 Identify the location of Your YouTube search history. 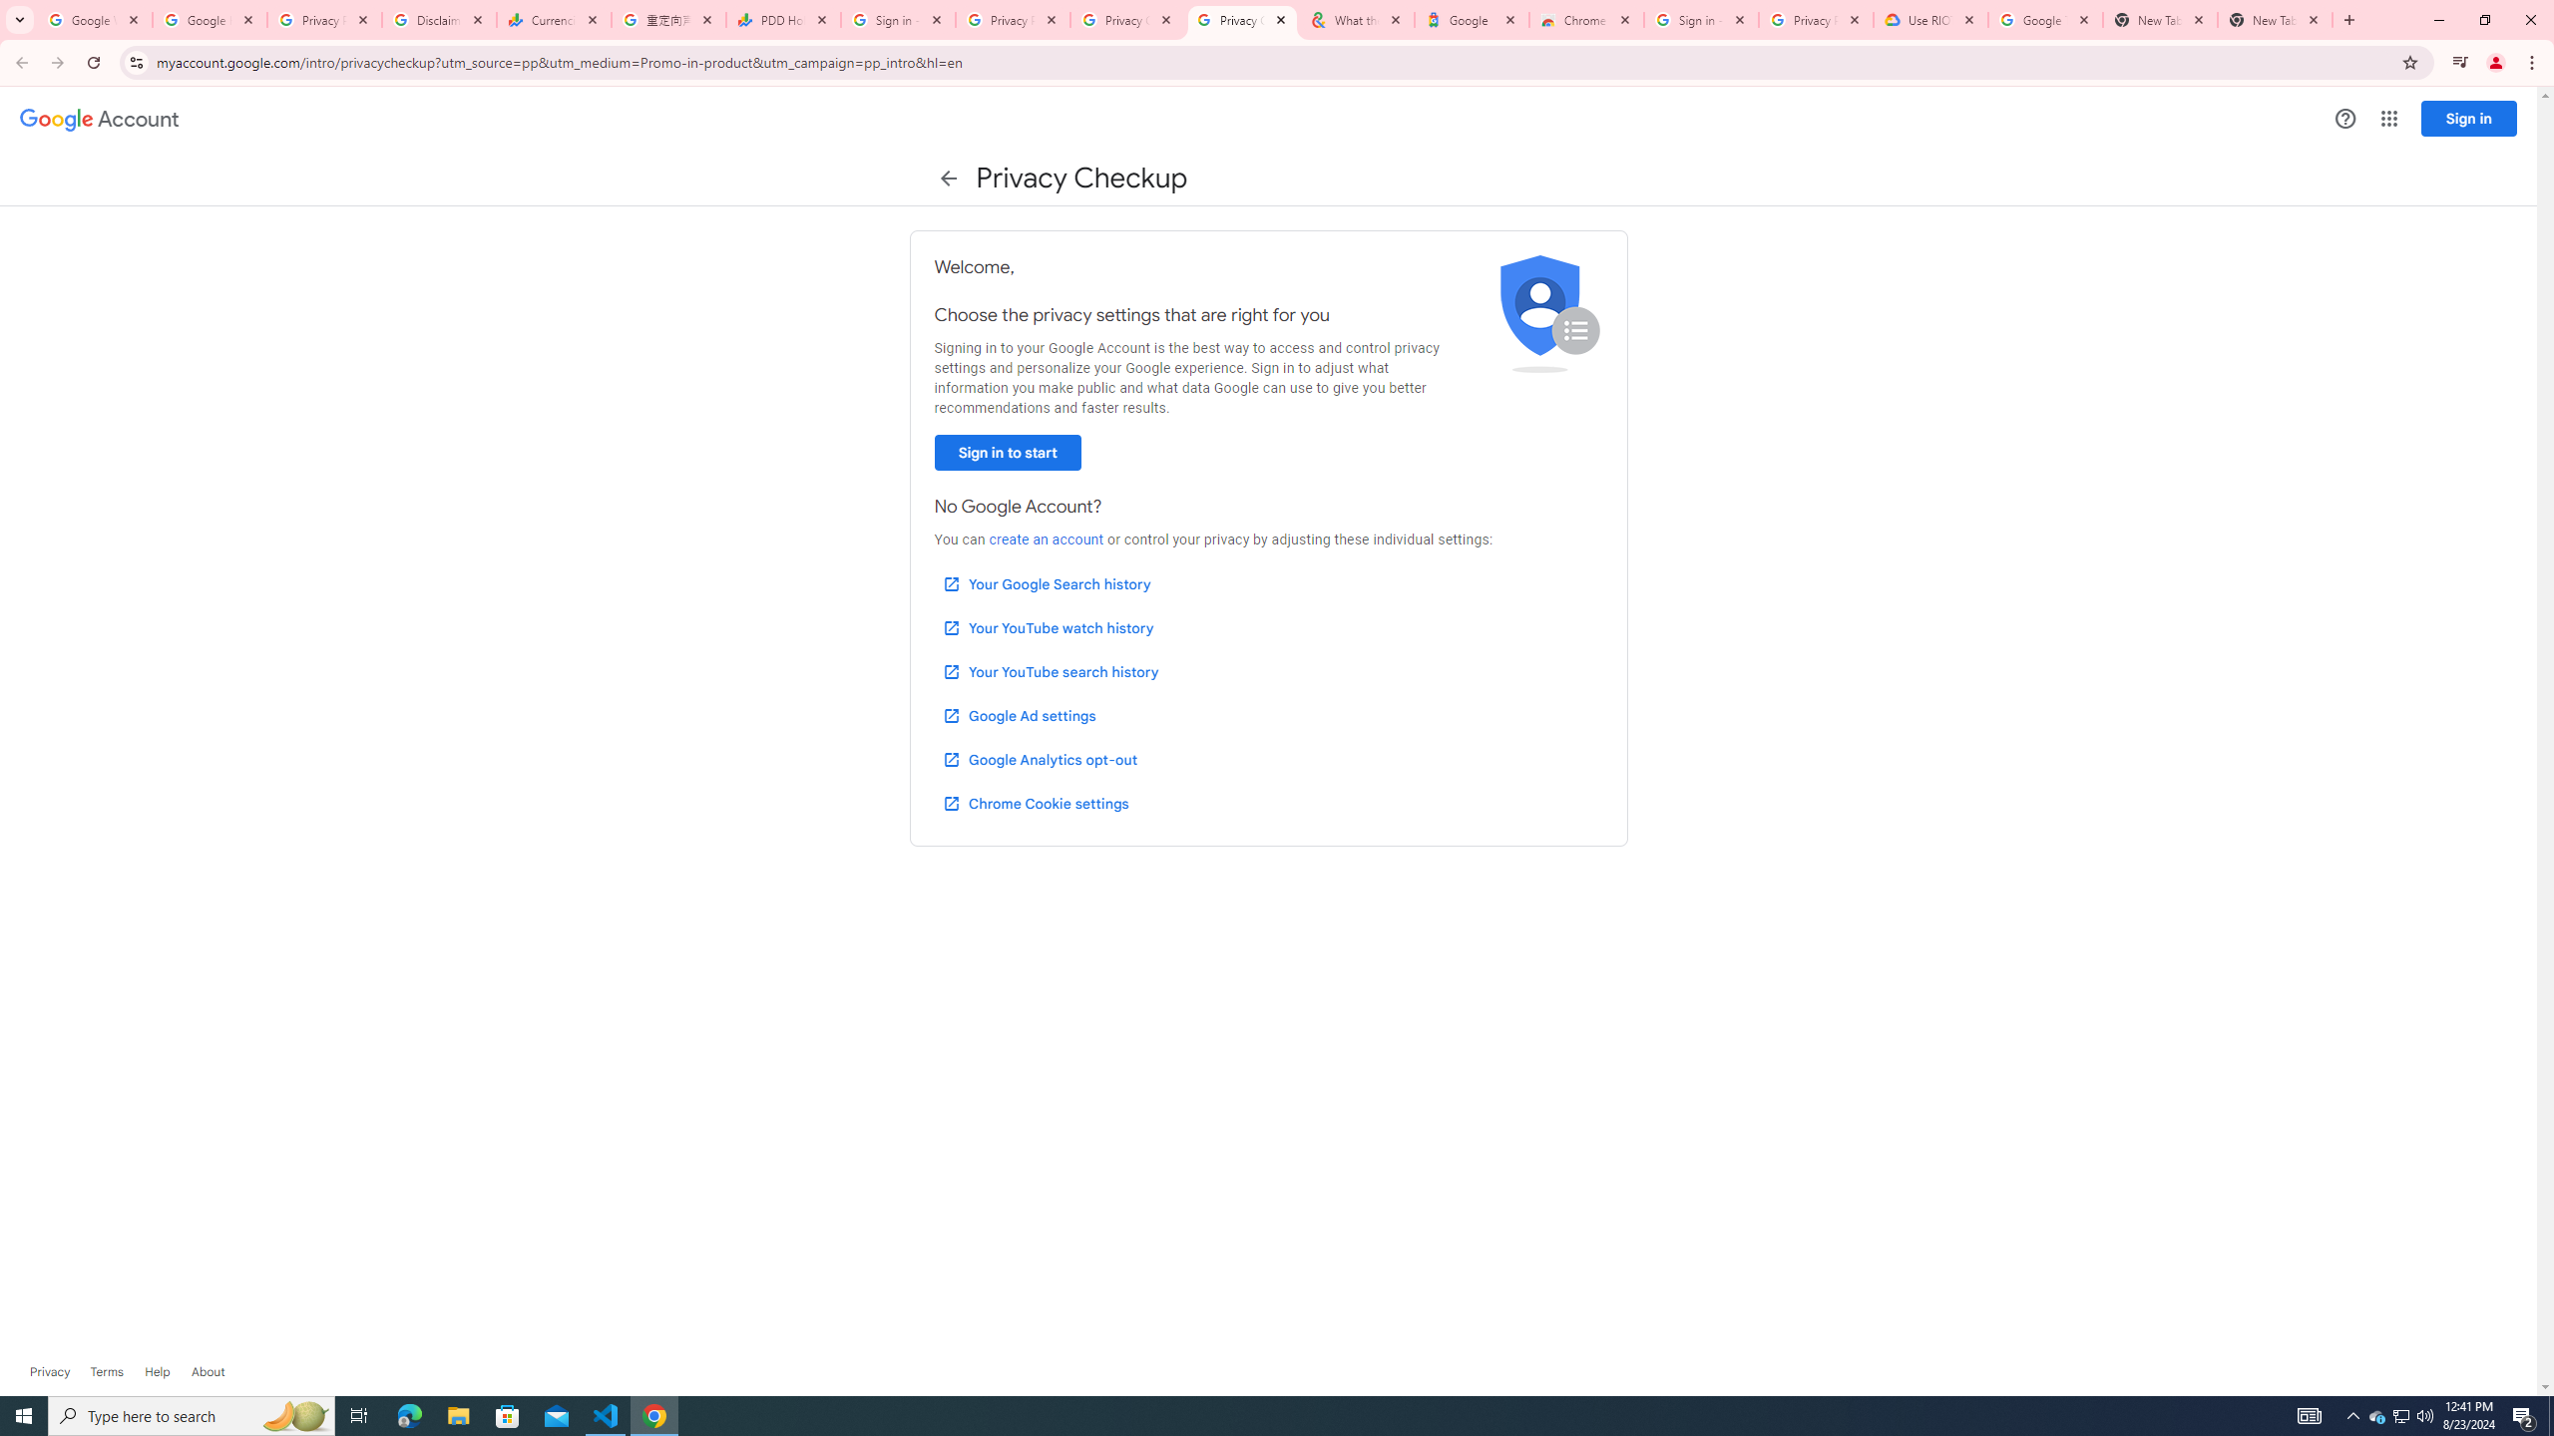
(1050, 672).